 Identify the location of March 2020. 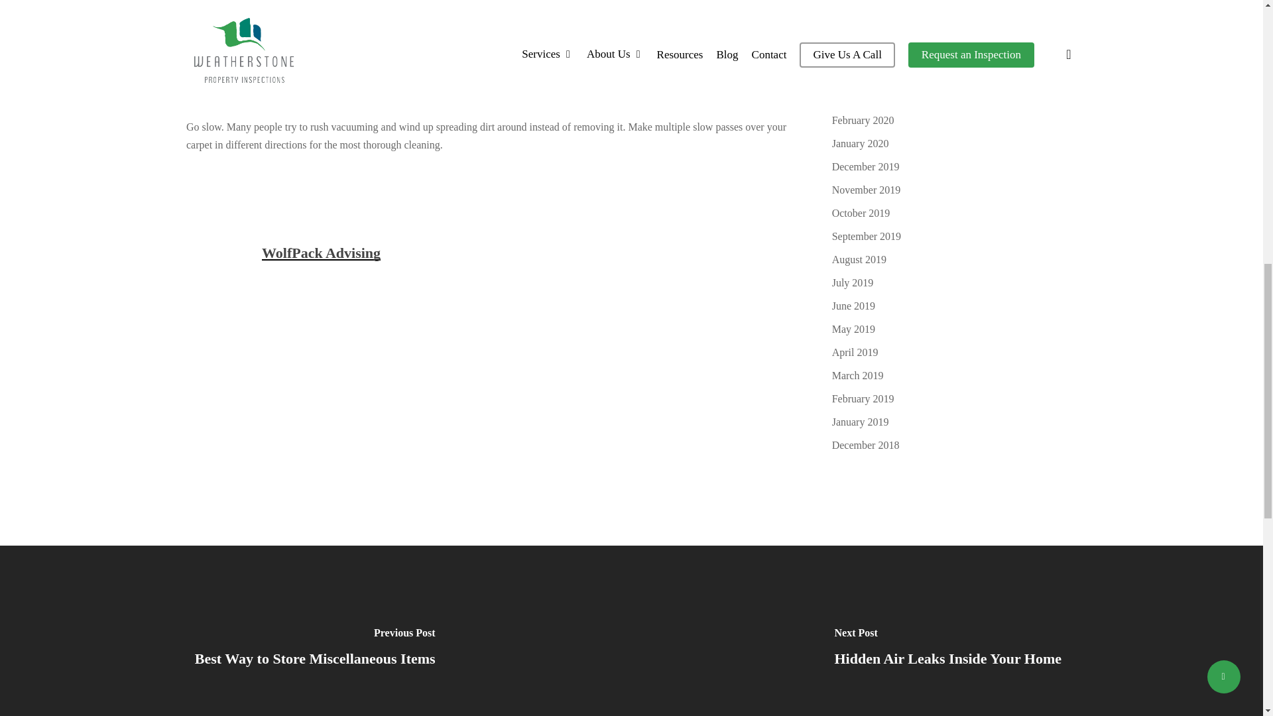
(955, 97).